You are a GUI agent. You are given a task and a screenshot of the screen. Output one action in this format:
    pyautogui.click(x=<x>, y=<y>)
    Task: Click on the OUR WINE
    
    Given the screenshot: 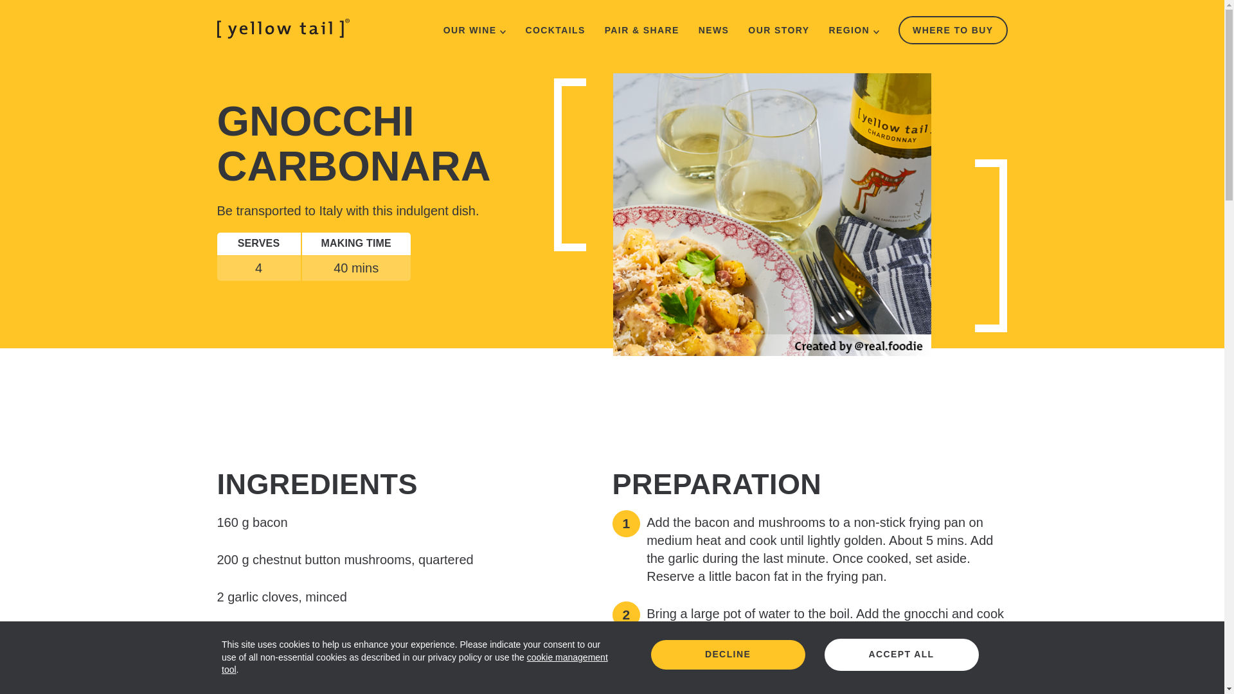 What is the action you would take?
    pyautogui.click(x=474, y=30)
    